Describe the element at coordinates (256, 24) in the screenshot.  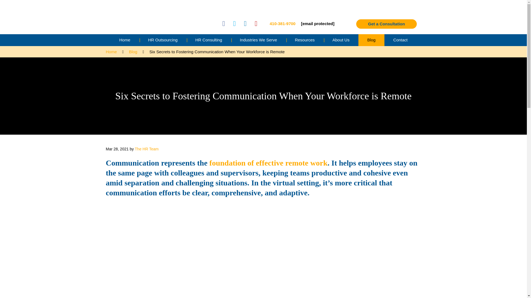
I see `youtube` at that location.